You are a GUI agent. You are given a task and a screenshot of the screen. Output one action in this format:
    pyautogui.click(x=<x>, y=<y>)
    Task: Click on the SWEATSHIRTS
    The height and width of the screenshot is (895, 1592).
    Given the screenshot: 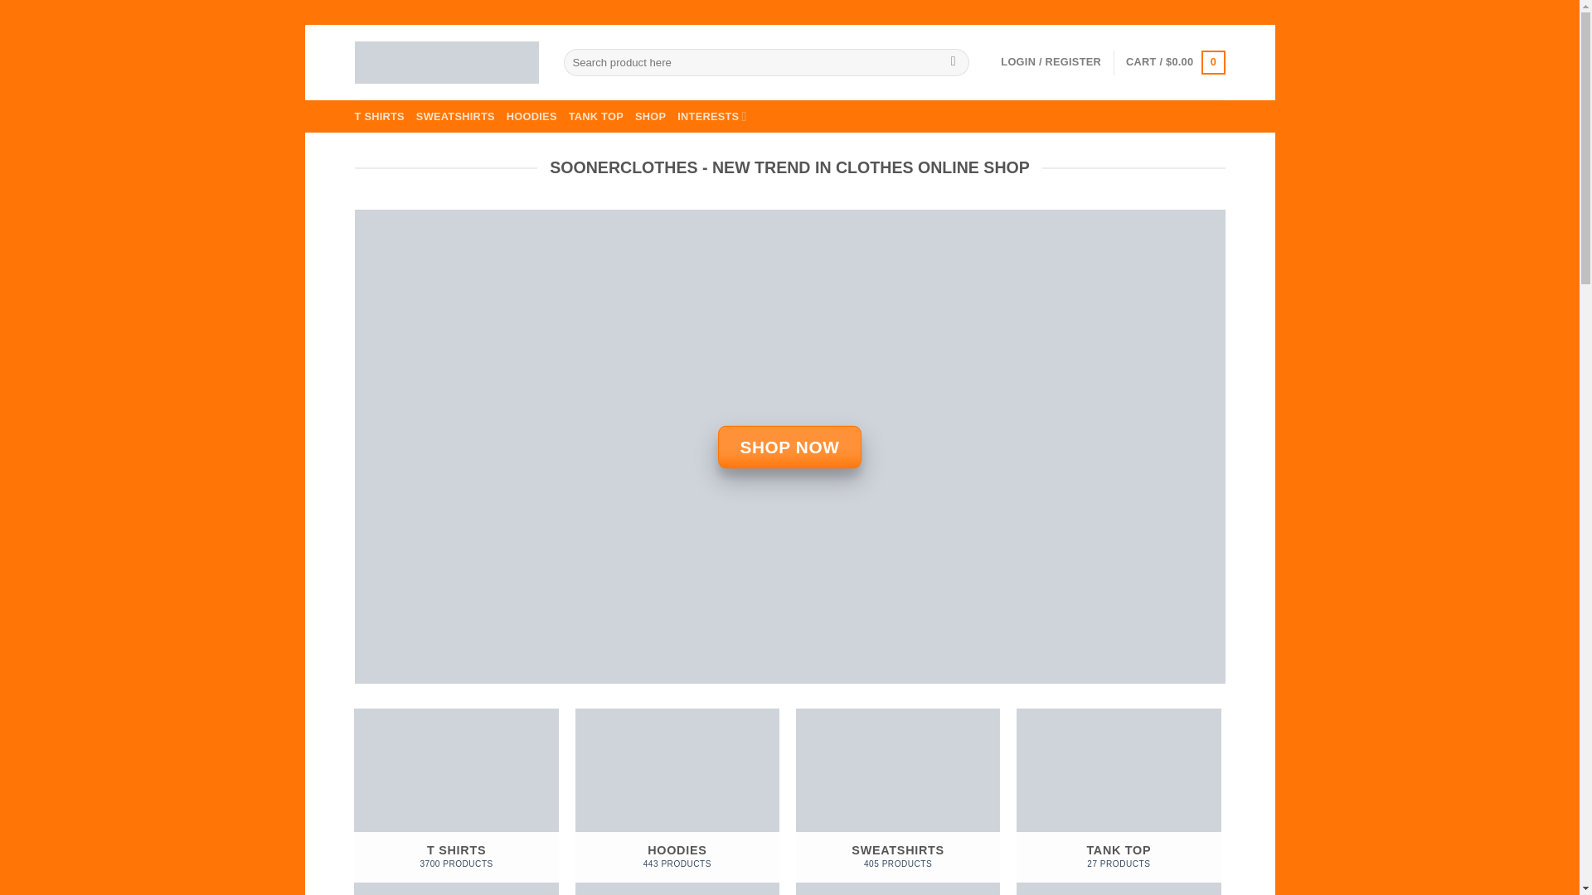 What is the action you would take?
    pyautogui.click(x=455, y=116)
    